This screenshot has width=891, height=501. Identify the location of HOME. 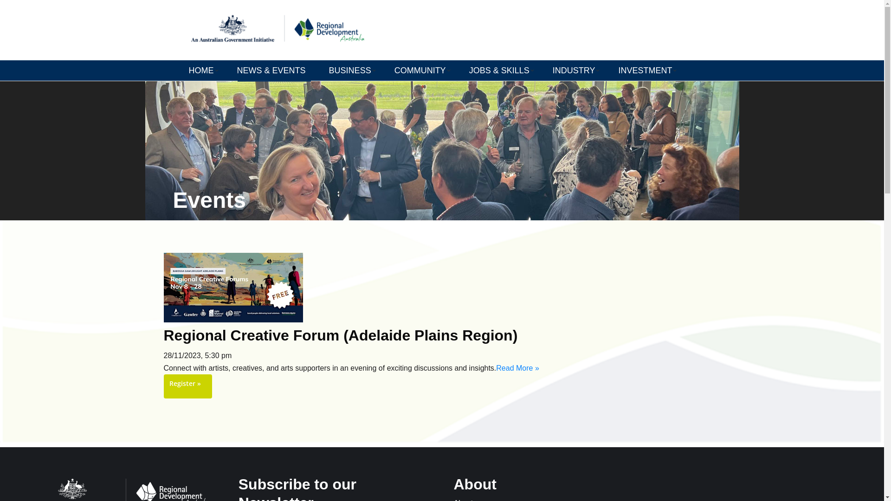
(204, 71).